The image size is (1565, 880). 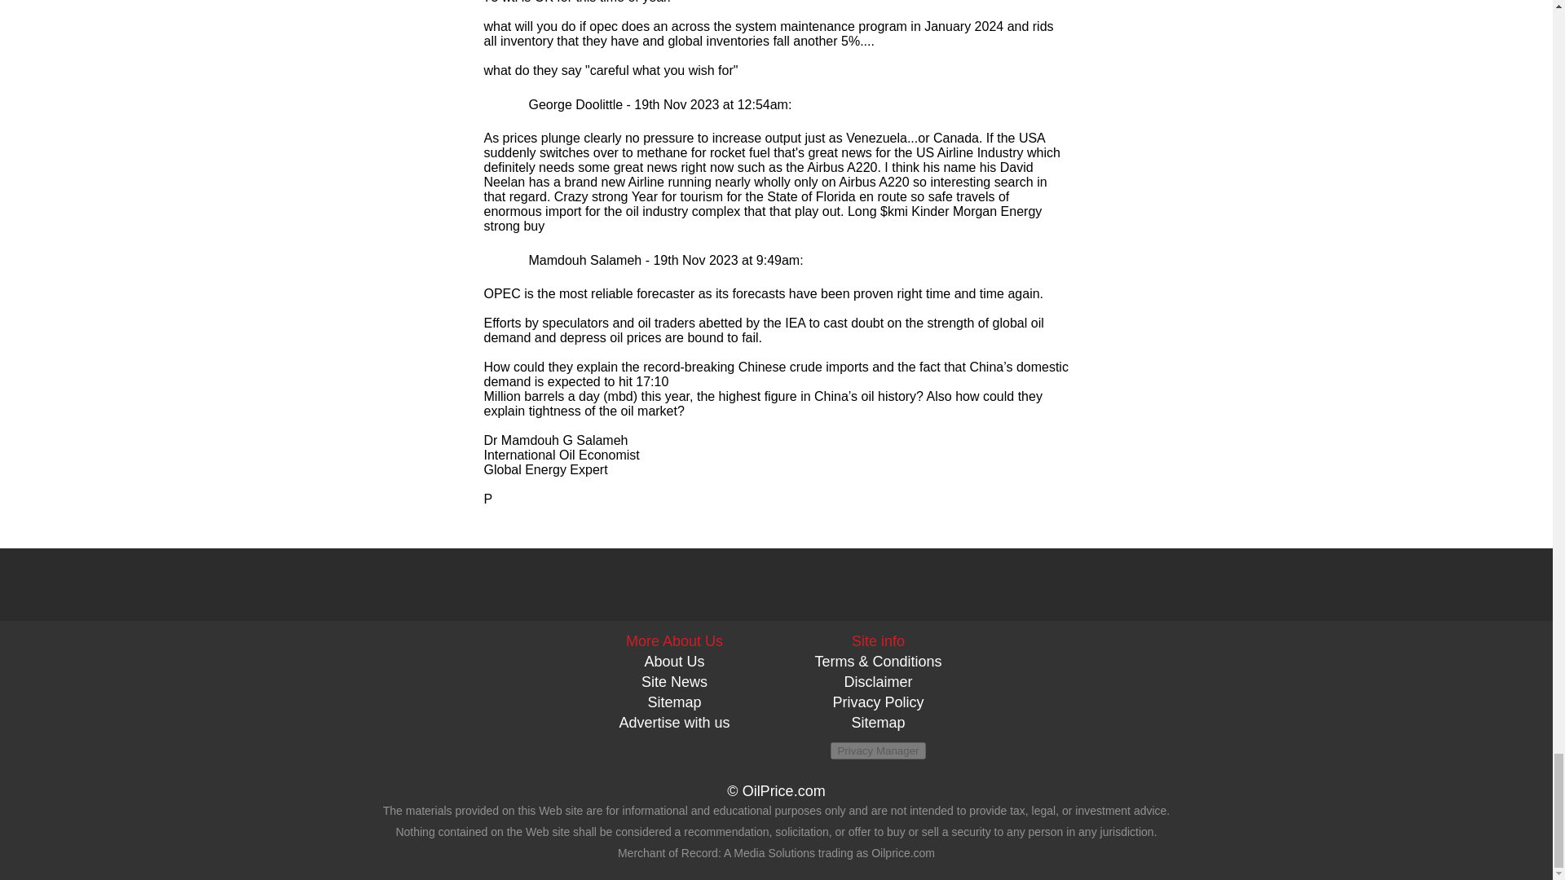 What do you see at coordinates (673, 662) in the screenshot?
I see `About Us` at bounding box center [673, 662].